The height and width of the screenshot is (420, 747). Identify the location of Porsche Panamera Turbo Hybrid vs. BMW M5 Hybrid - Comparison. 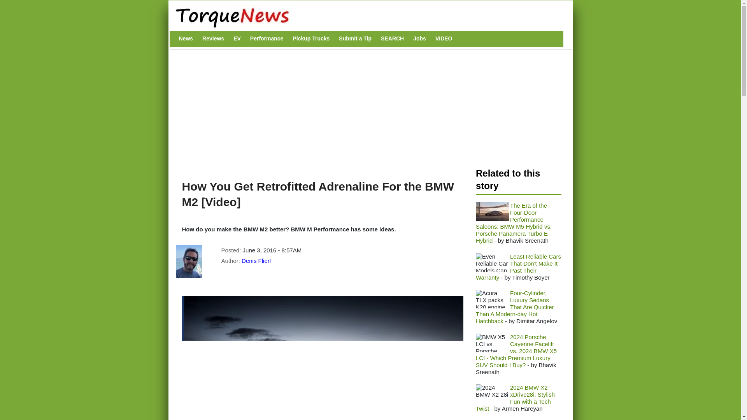
(492, 212).